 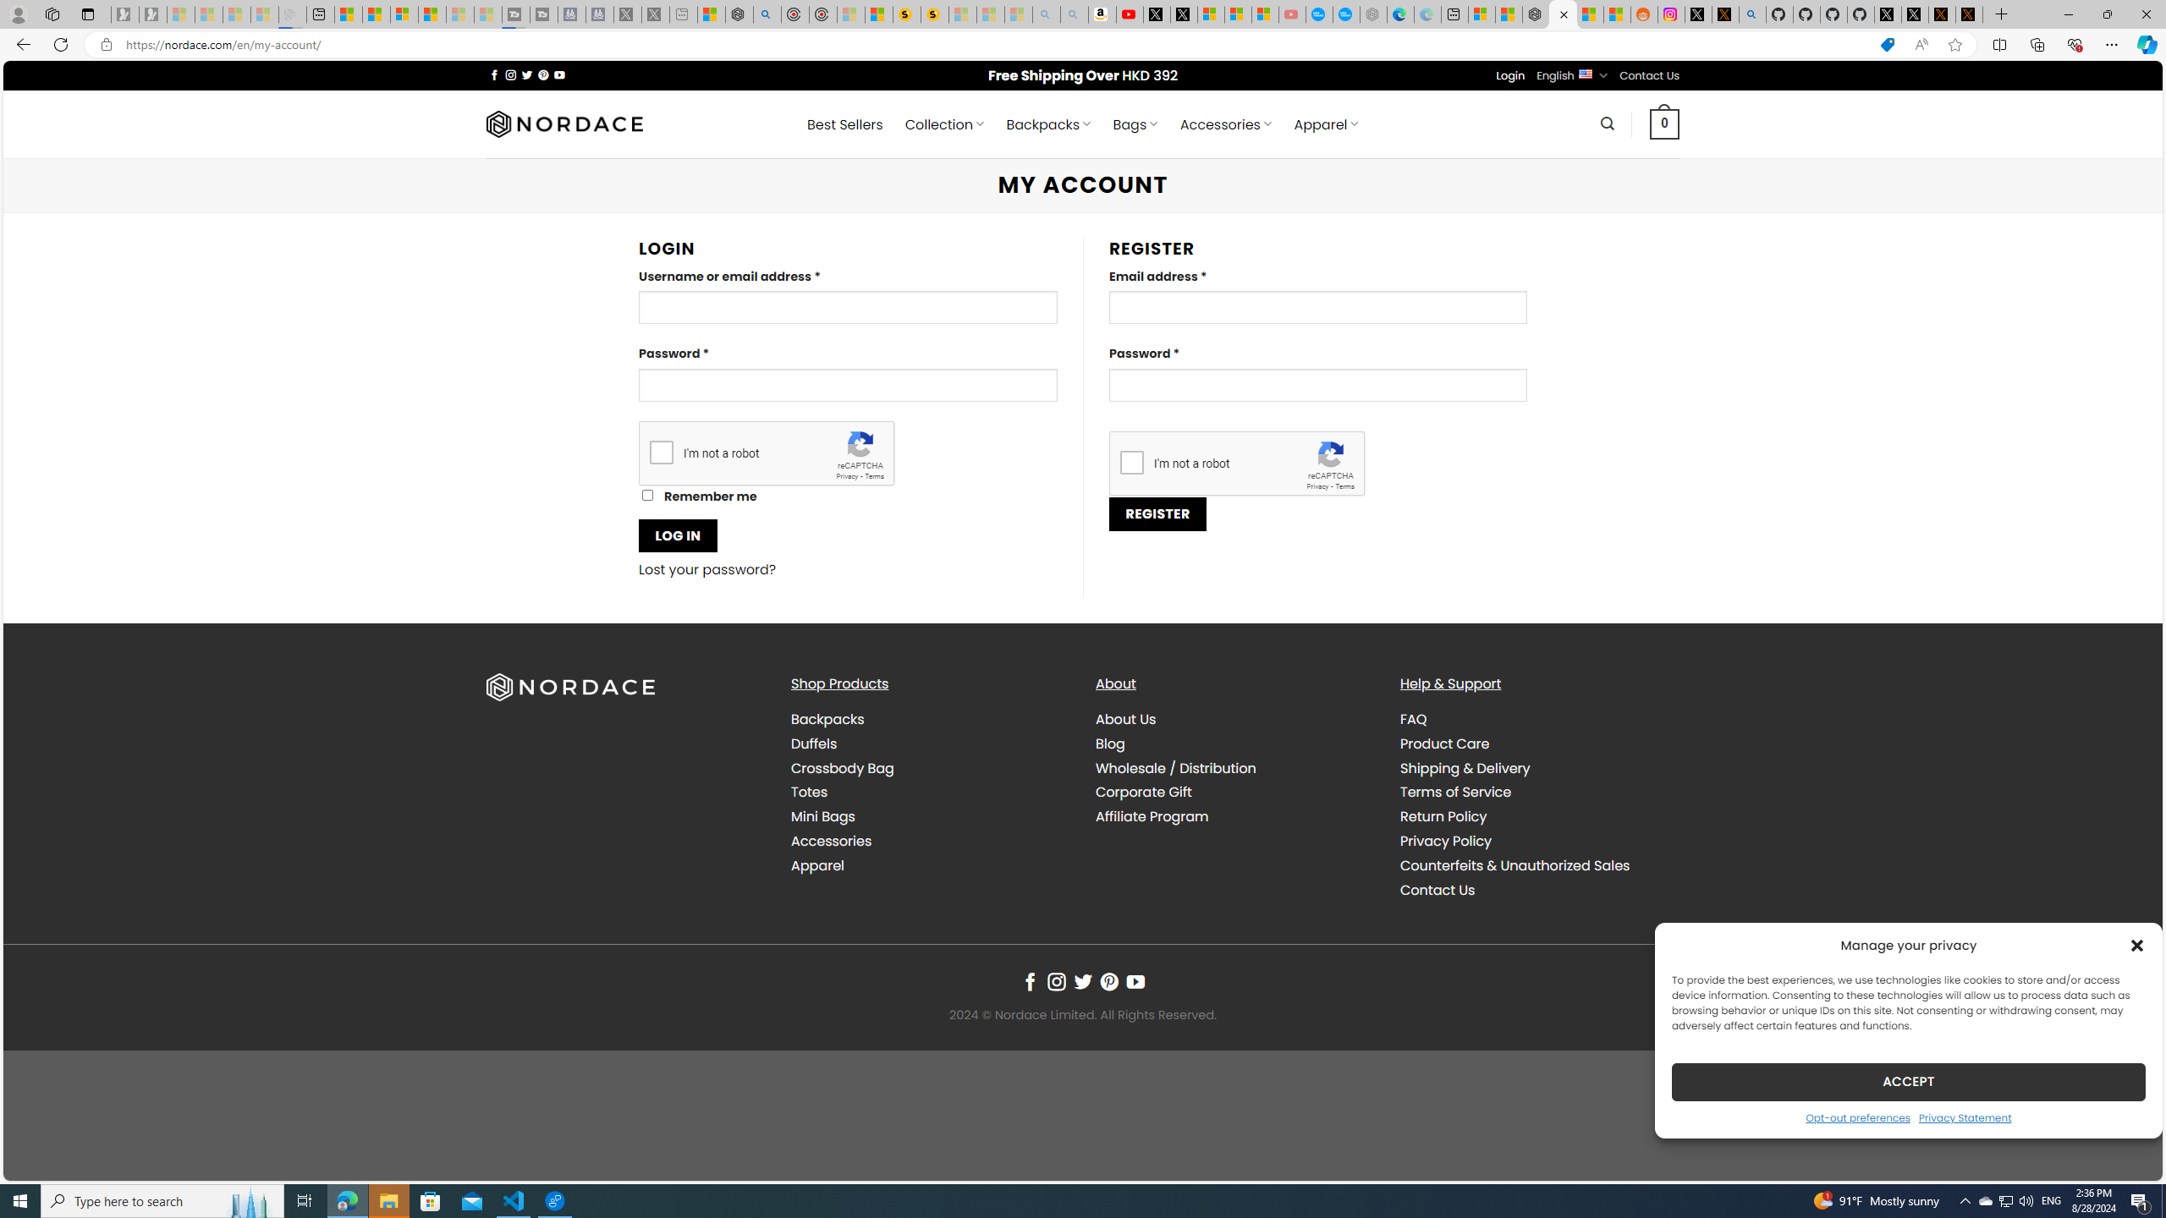 What do you see at coordinates (1344, 486) in the screenshot?
I see `Terms` at bounding box center [1344, 486].